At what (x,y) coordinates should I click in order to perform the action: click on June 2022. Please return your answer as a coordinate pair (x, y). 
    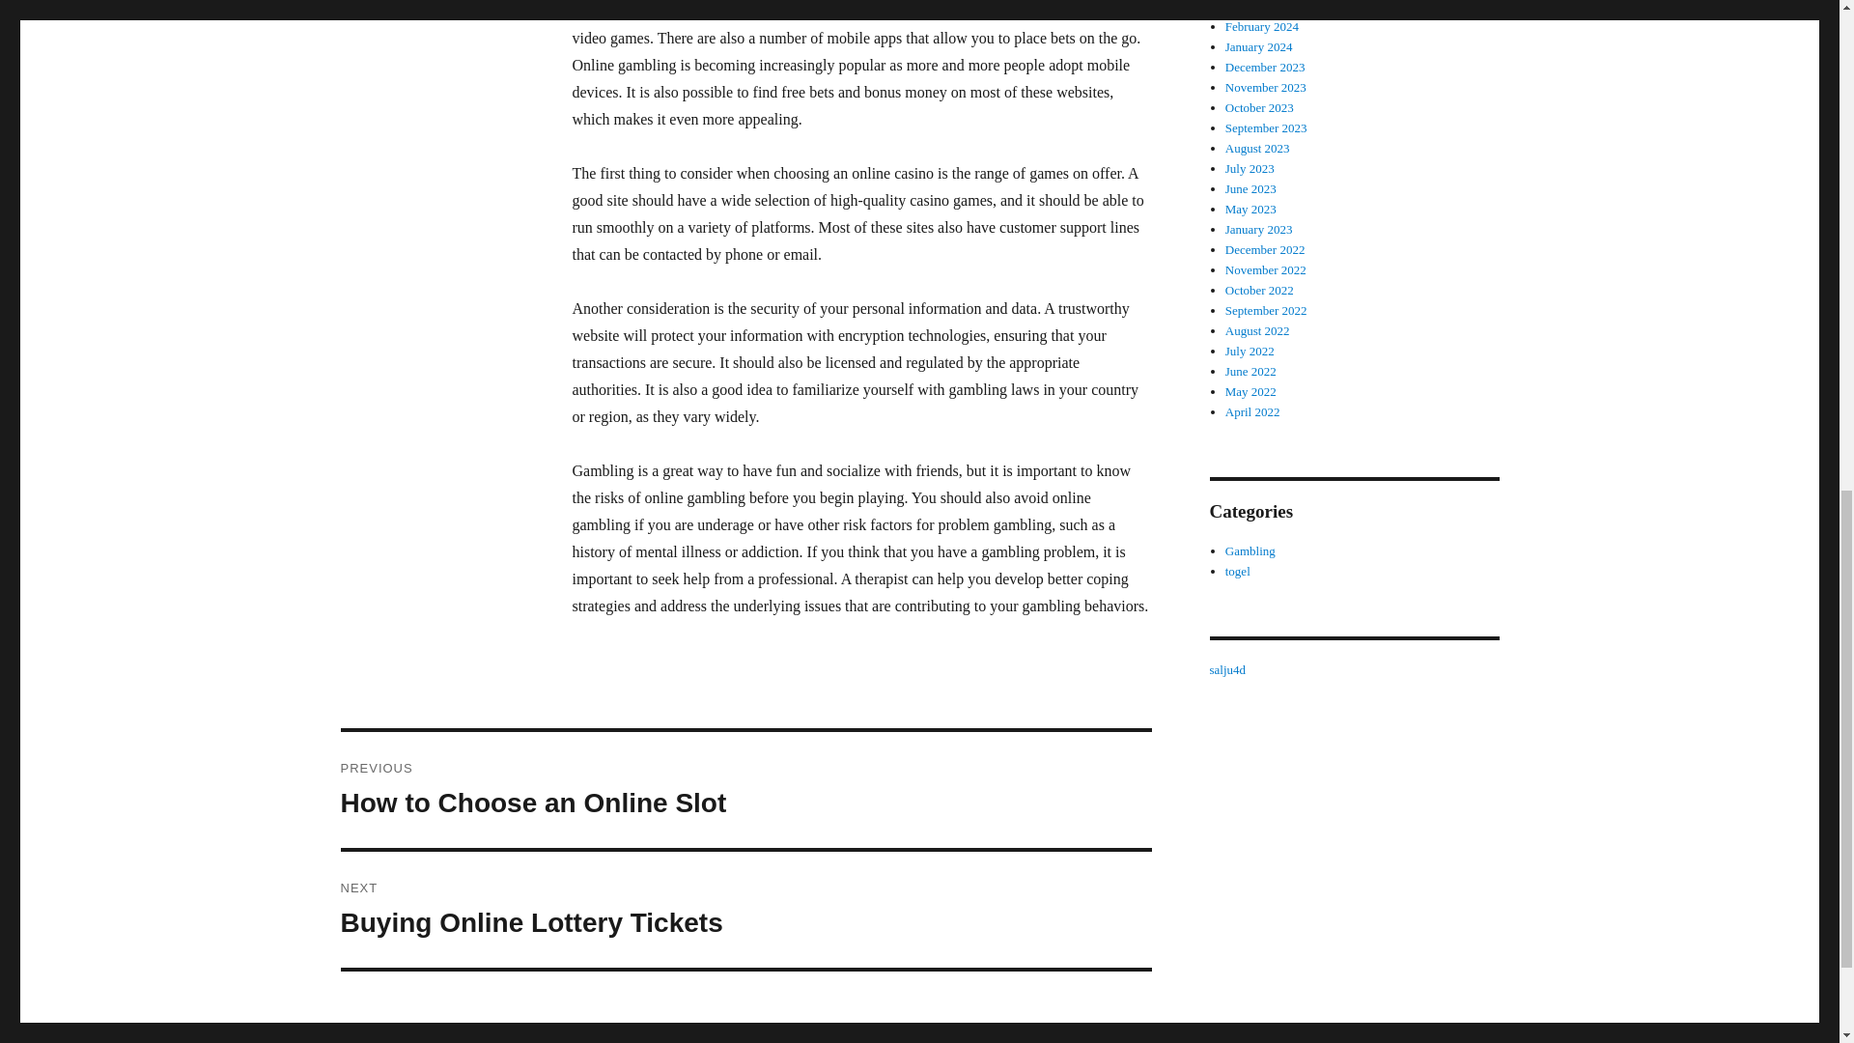
    Looking at the image, I should click on (1265, 66).